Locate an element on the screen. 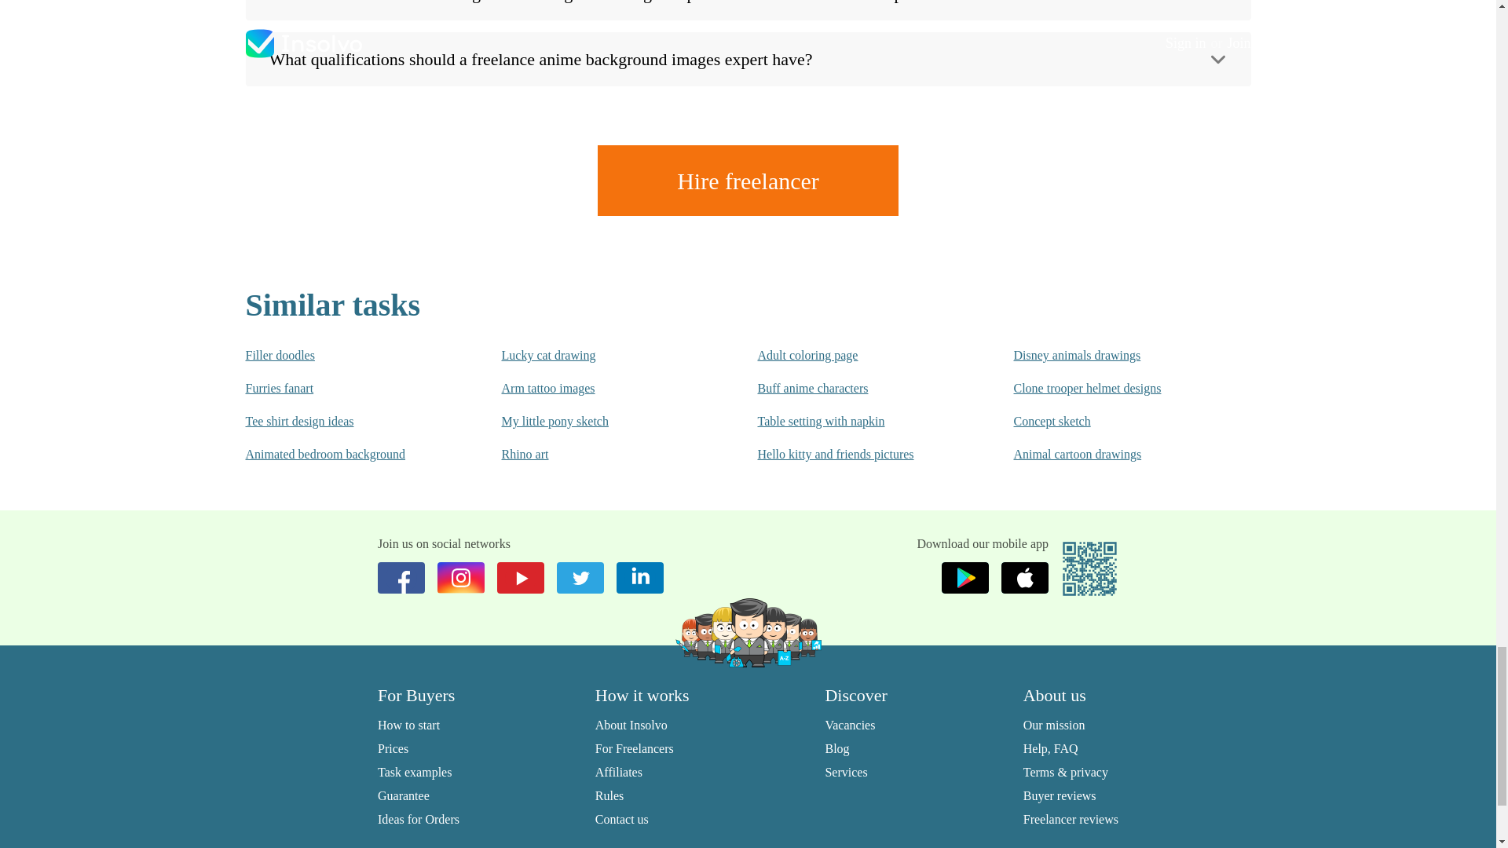 This screenshot has height=848, width=1508. Adult coloring page is located at coordinates (853, 355).